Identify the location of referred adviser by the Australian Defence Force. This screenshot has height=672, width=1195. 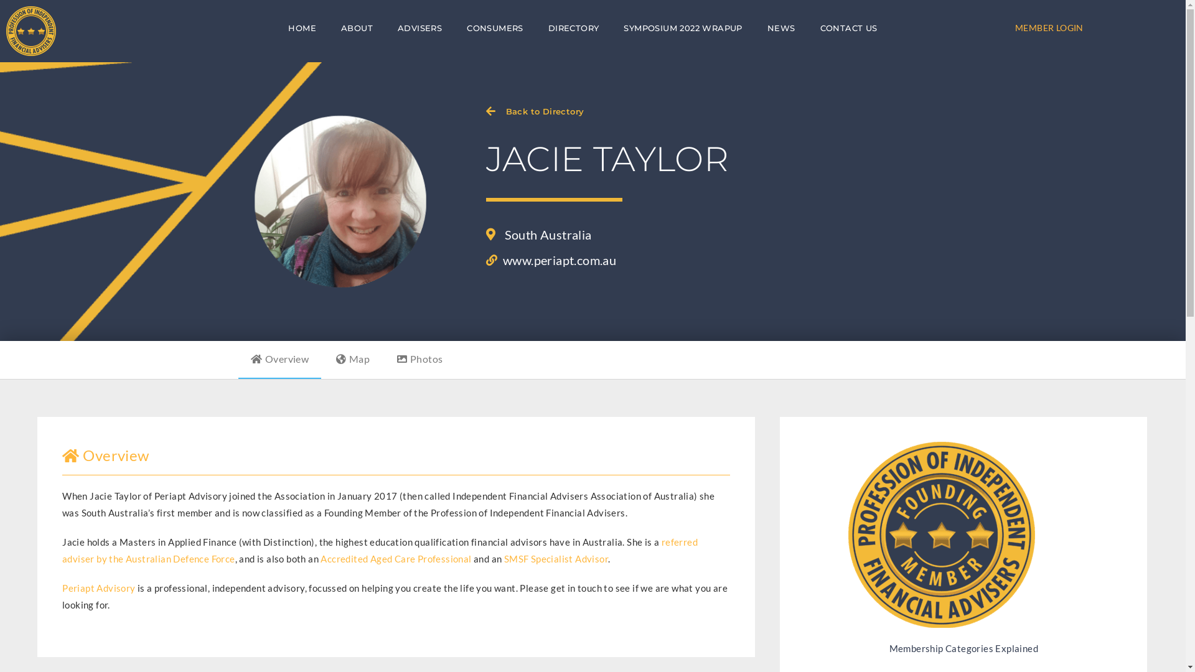
(380, 550).